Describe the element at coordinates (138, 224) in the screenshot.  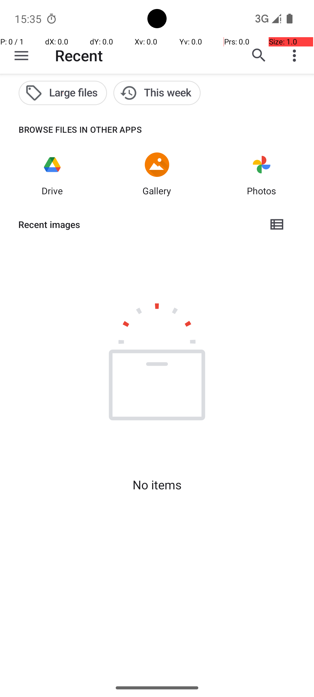
I see `Recent images` at that location.